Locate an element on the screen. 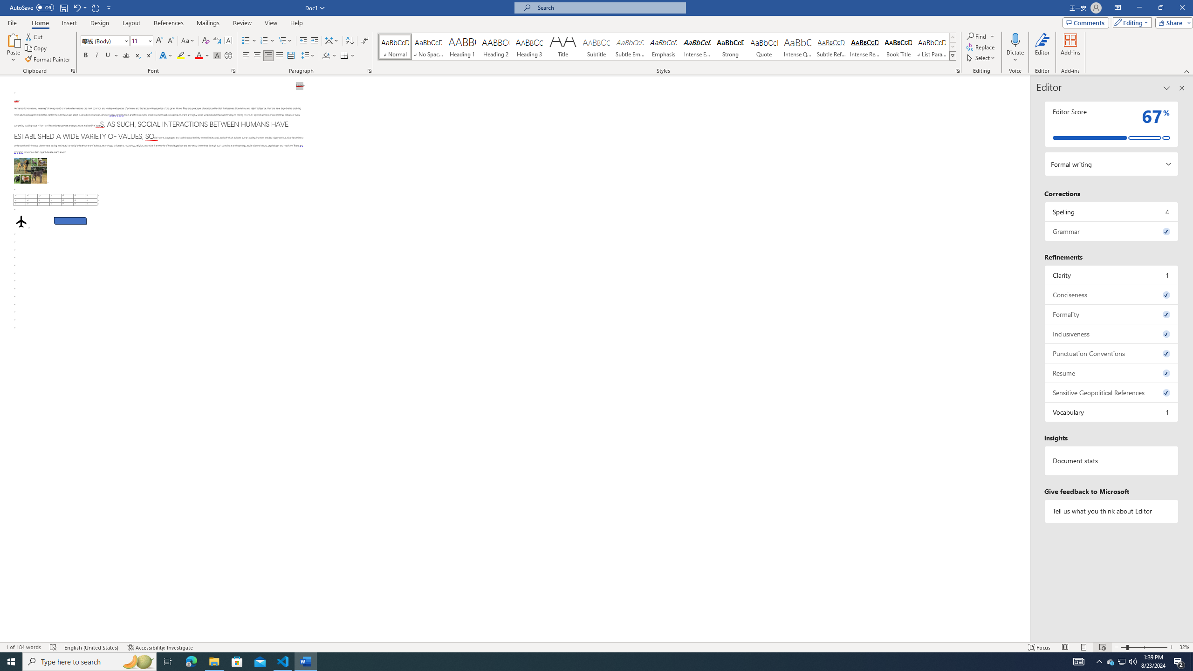 The width and height of the screenshot is (1193, 671). Book Title is located at coordinates (898, 47).